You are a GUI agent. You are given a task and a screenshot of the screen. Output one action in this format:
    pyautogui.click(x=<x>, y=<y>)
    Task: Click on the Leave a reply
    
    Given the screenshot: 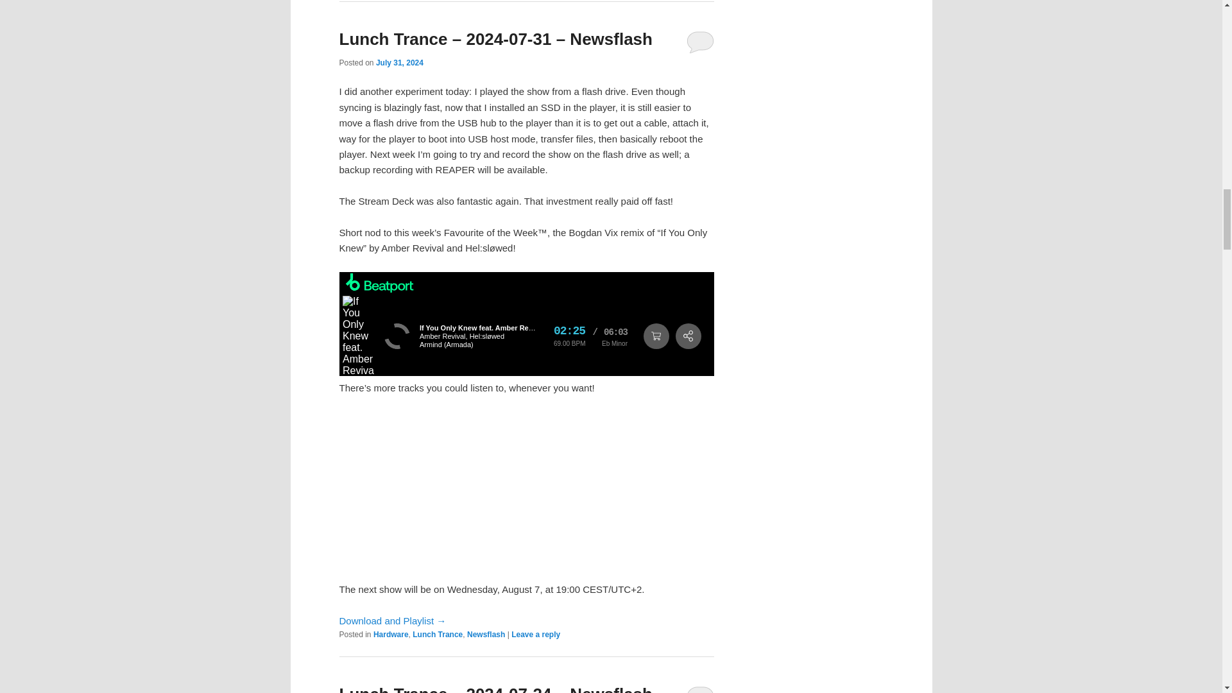 What is the action you would take?
    pyautogui.click(x=535, y=634)
    